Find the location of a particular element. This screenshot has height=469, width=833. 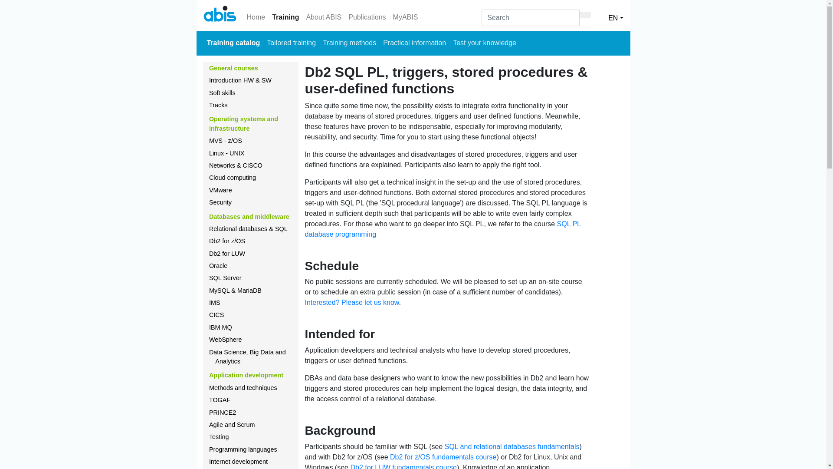

Networks & CISCO is located at coordinates (236, 165).